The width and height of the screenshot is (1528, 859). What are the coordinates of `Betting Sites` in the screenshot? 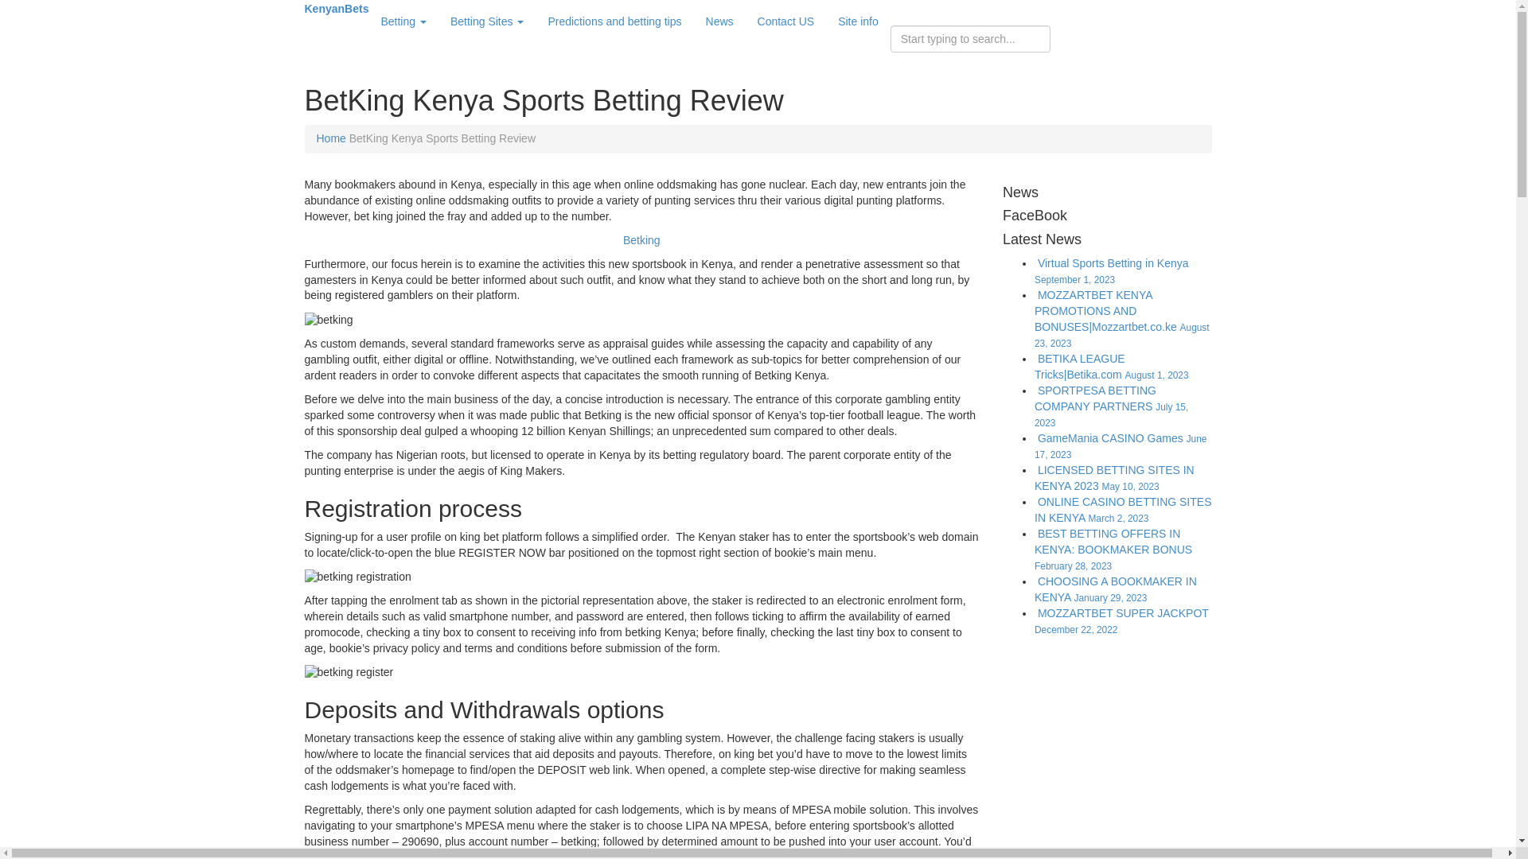 It's located at (487, 21).